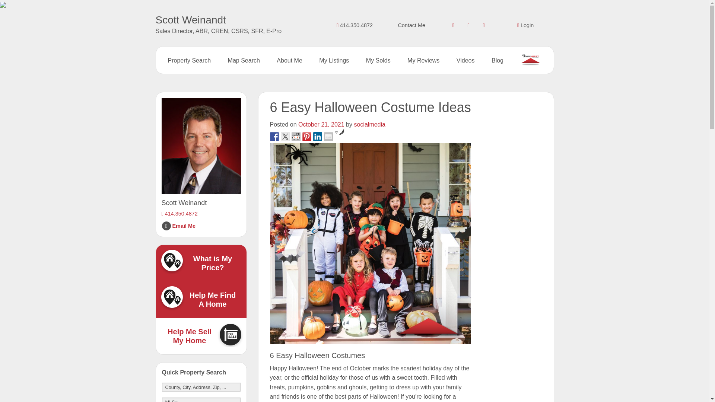 This screenshot has width=715, height=402. Describe the element at coordinates (378, 60) in the screenshot. I see `My Solds` at that location.